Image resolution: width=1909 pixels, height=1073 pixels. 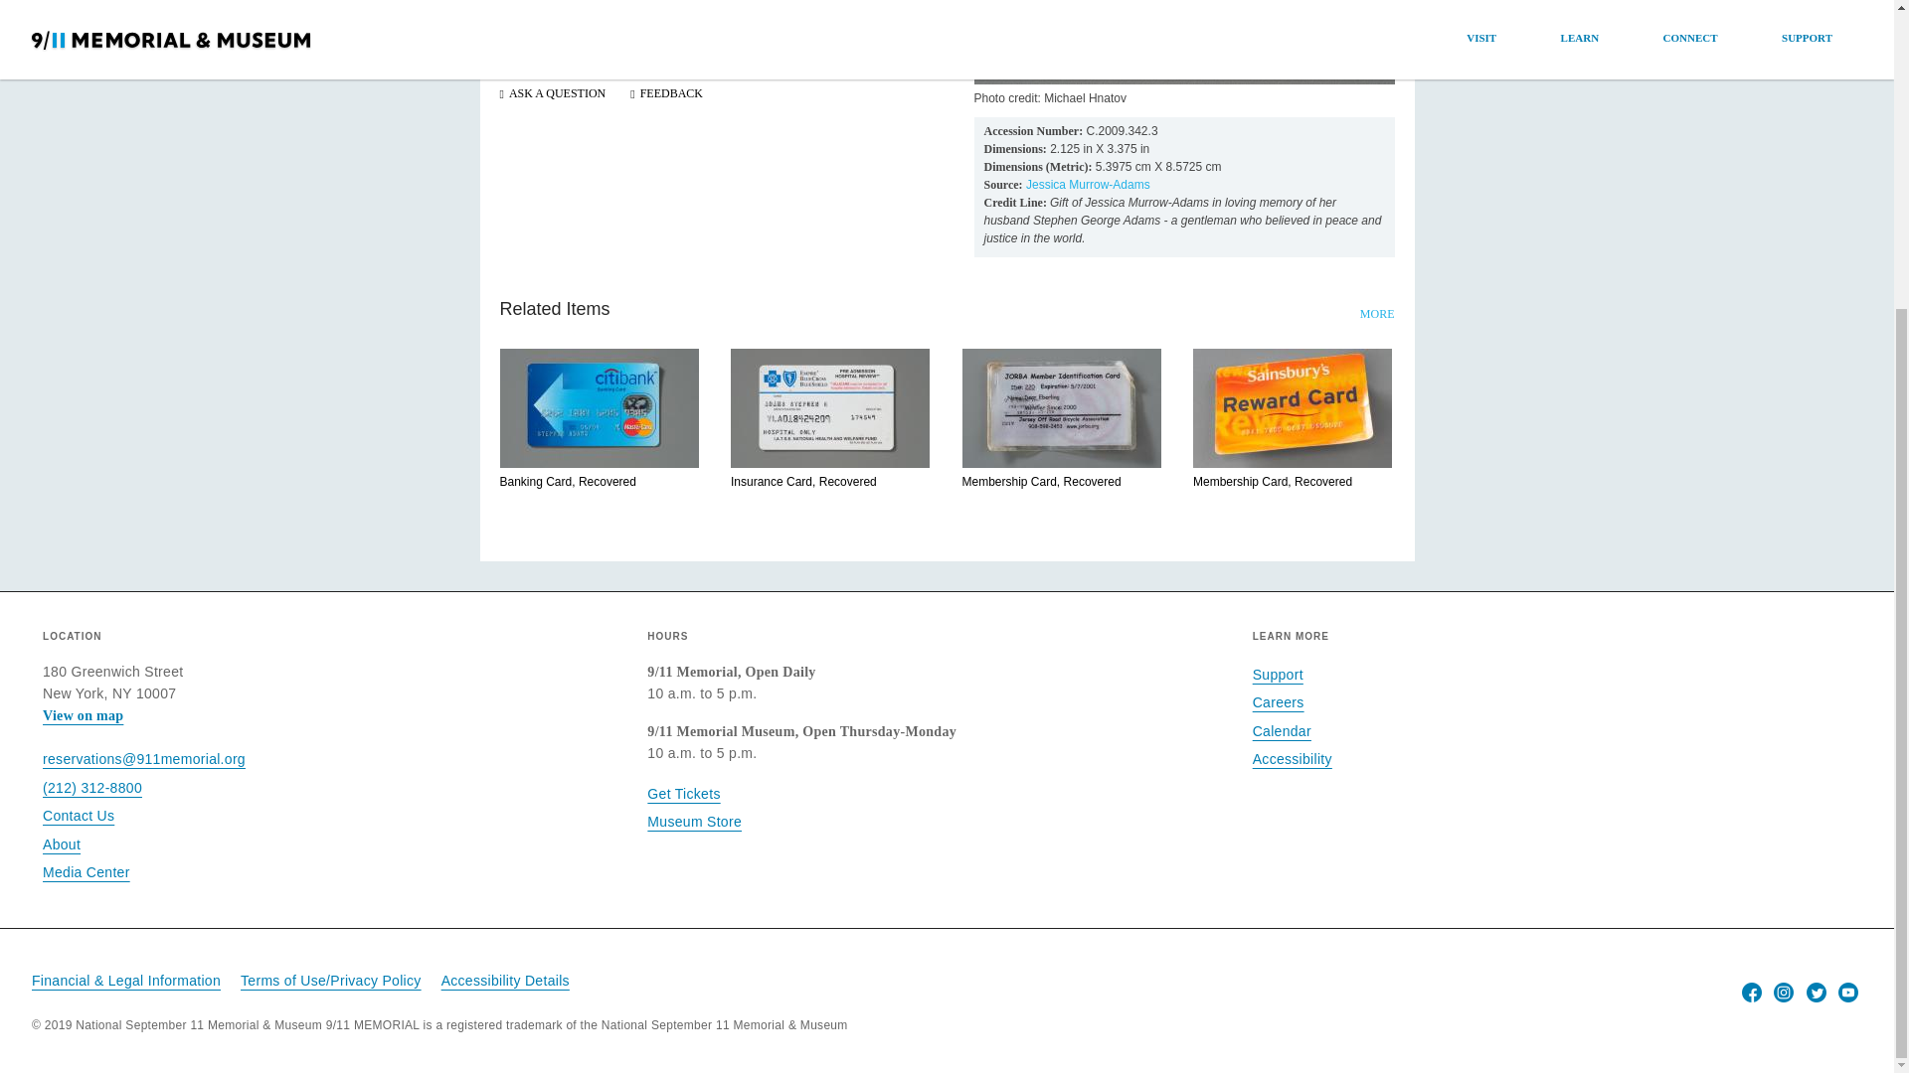 What do you see at coordinates (86, 872) in the screenshot?
I see `Media Center` at bounding box center [86, 872].